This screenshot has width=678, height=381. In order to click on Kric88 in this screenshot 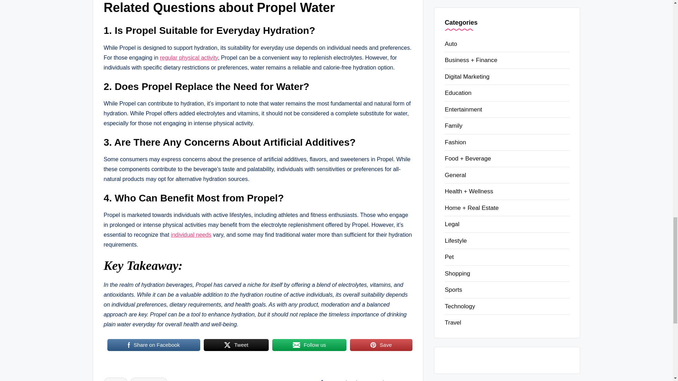, I will do `click(297, 345)`.